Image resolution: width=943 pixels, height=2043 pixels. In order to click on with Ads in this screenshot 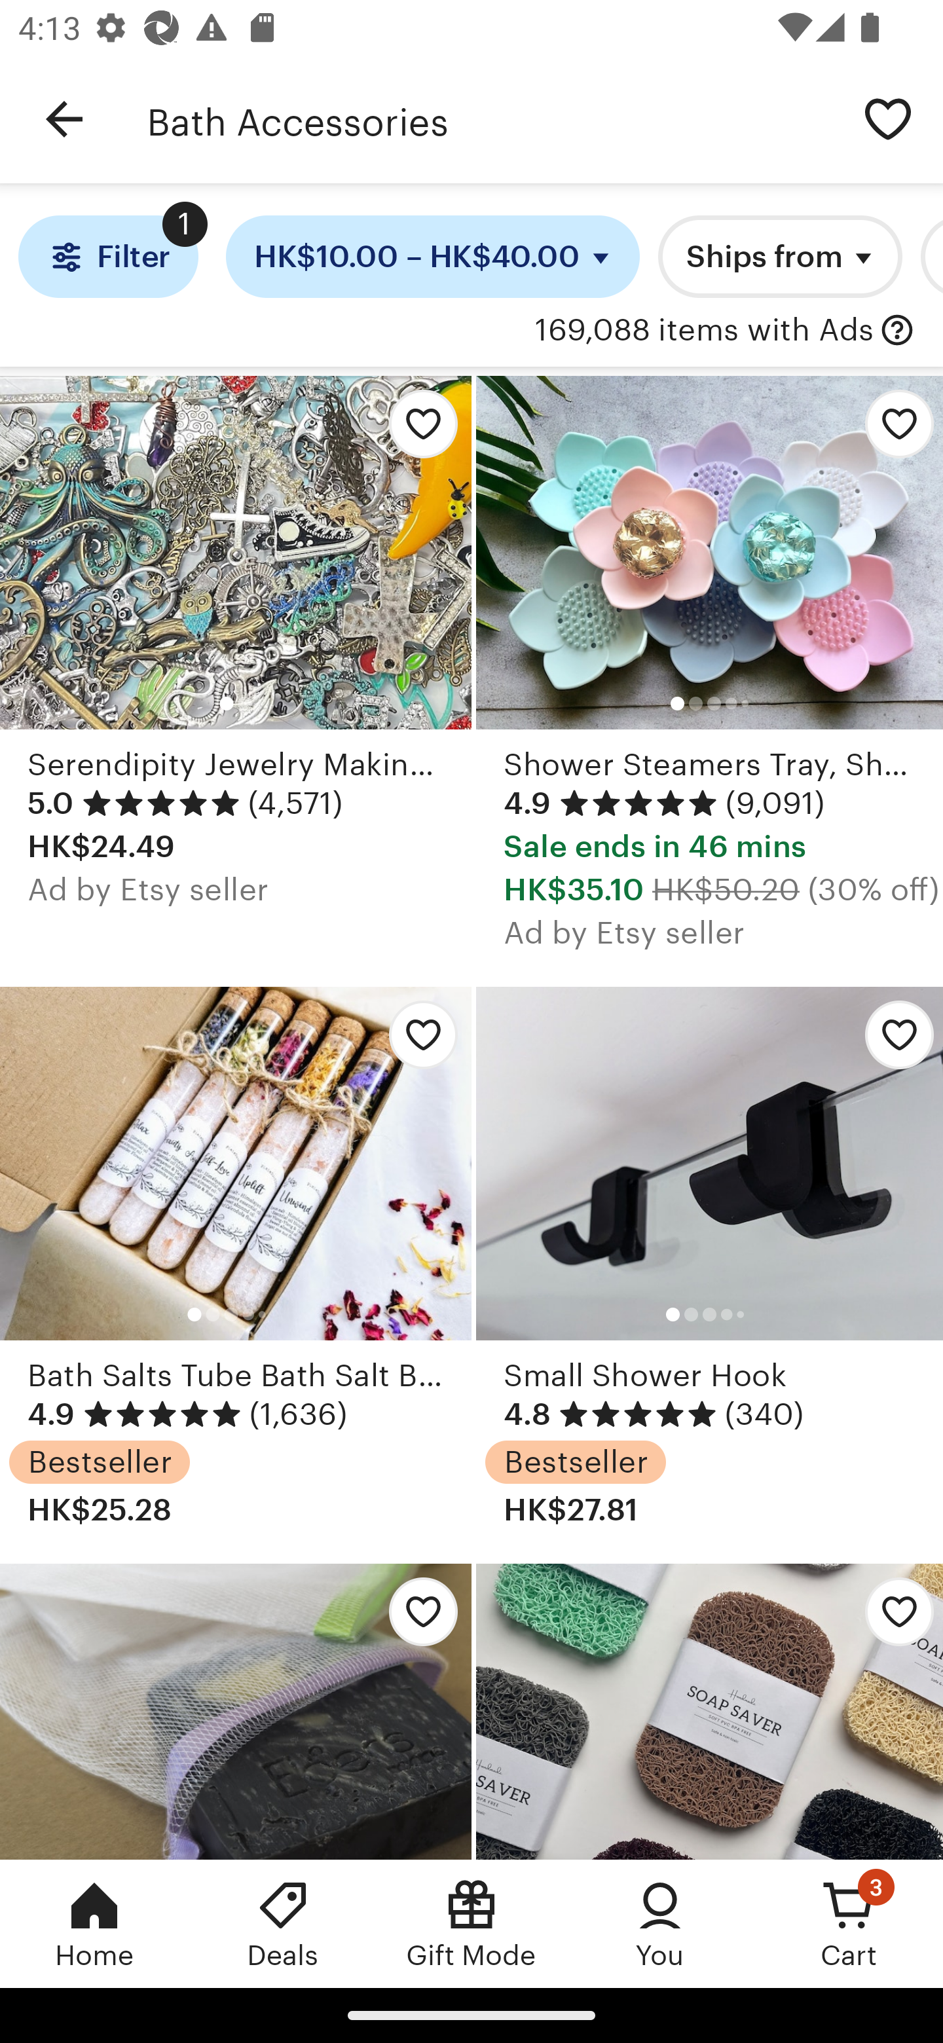, I will do `click(897, 331)`.